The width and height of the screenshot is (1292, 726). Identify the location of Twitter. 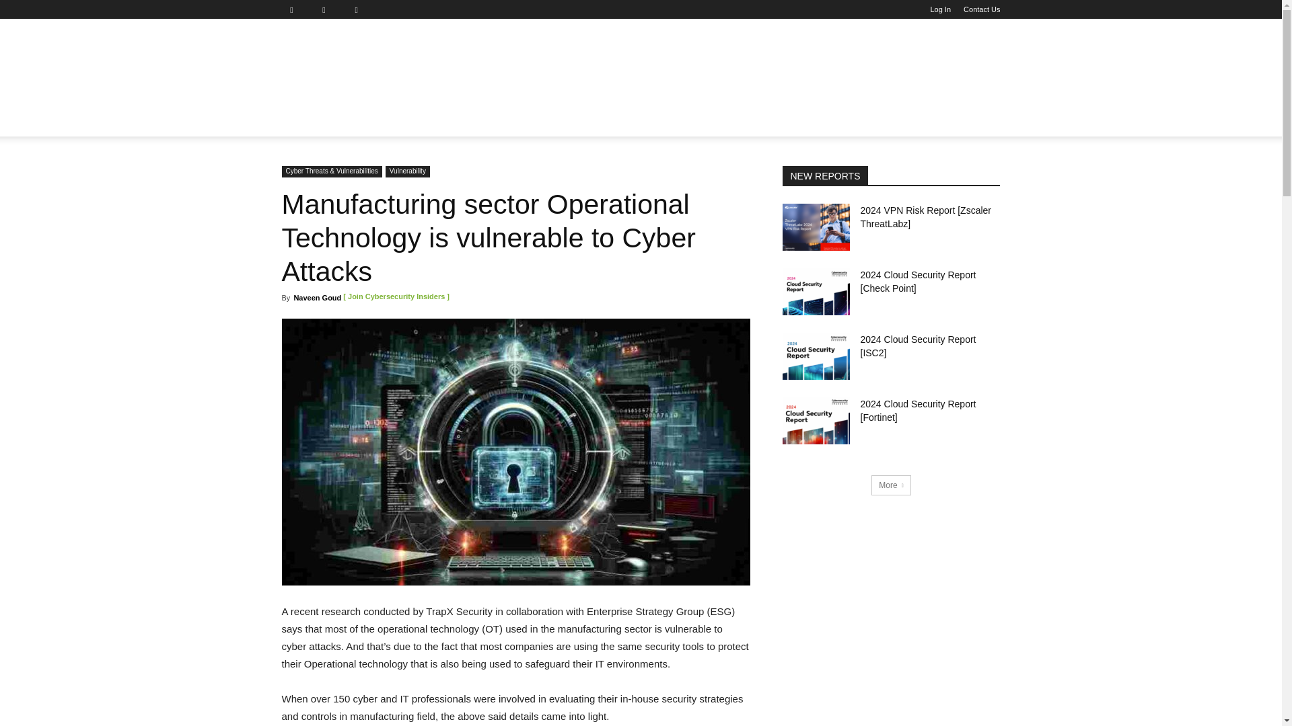
(361, 9).